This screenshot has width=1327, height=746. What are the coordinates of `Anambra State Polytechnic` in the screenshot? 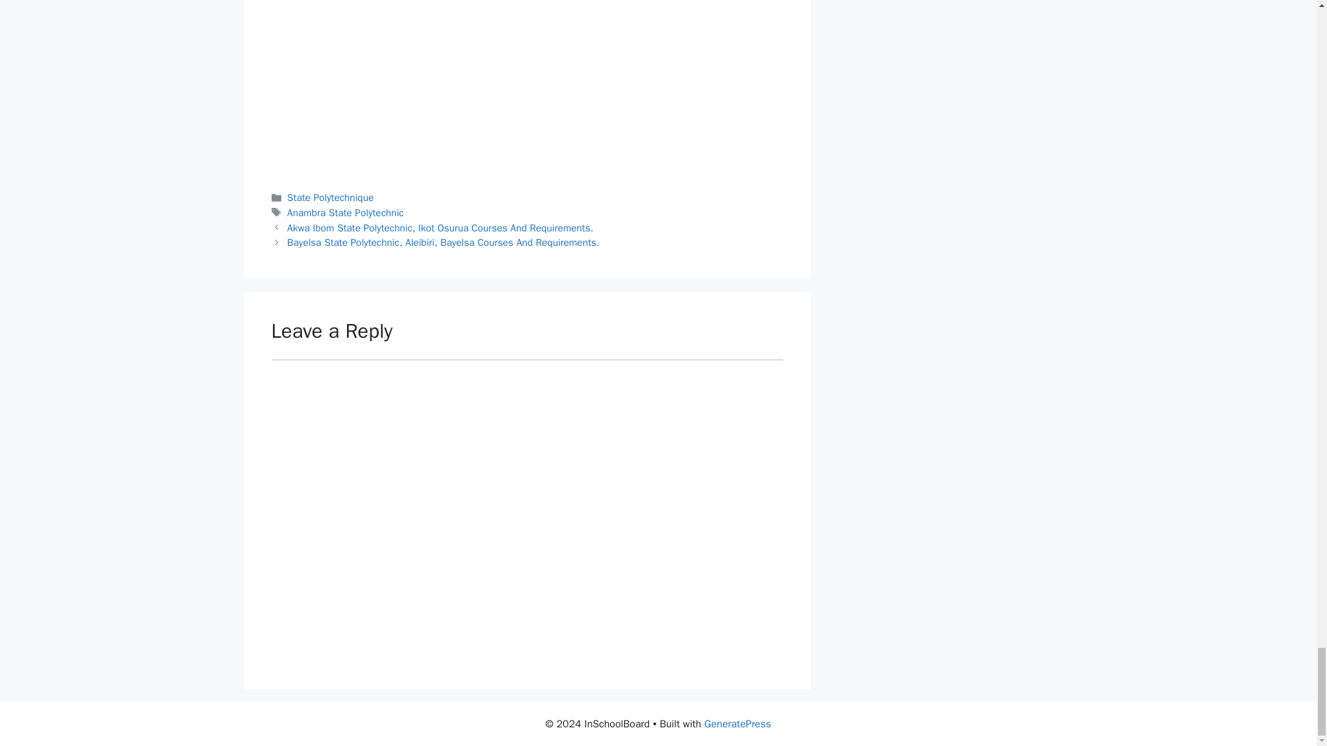 It's located at (346, 213).